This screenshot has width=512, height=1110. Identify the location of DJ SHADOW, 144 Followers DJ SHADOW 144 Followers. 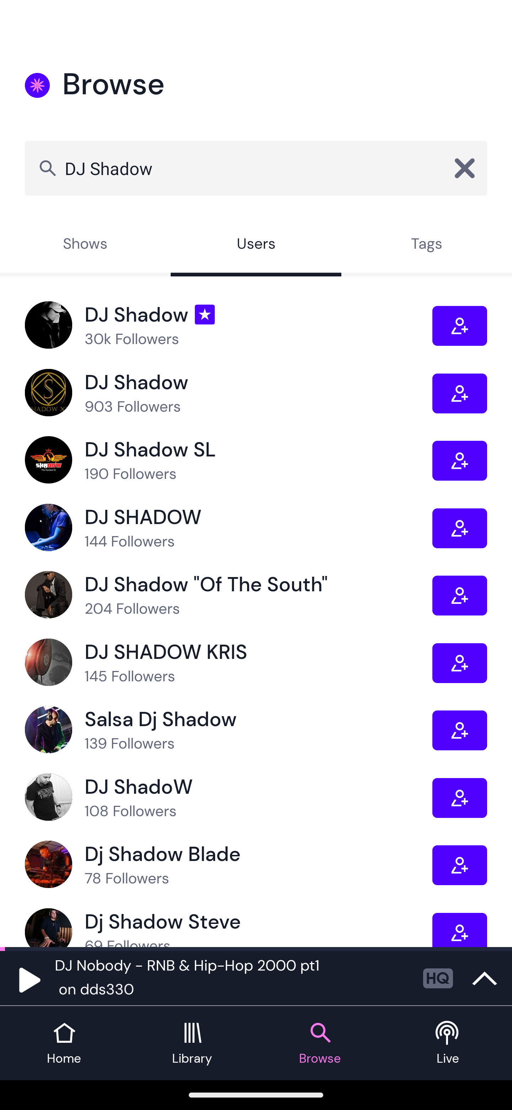
(228, 528).